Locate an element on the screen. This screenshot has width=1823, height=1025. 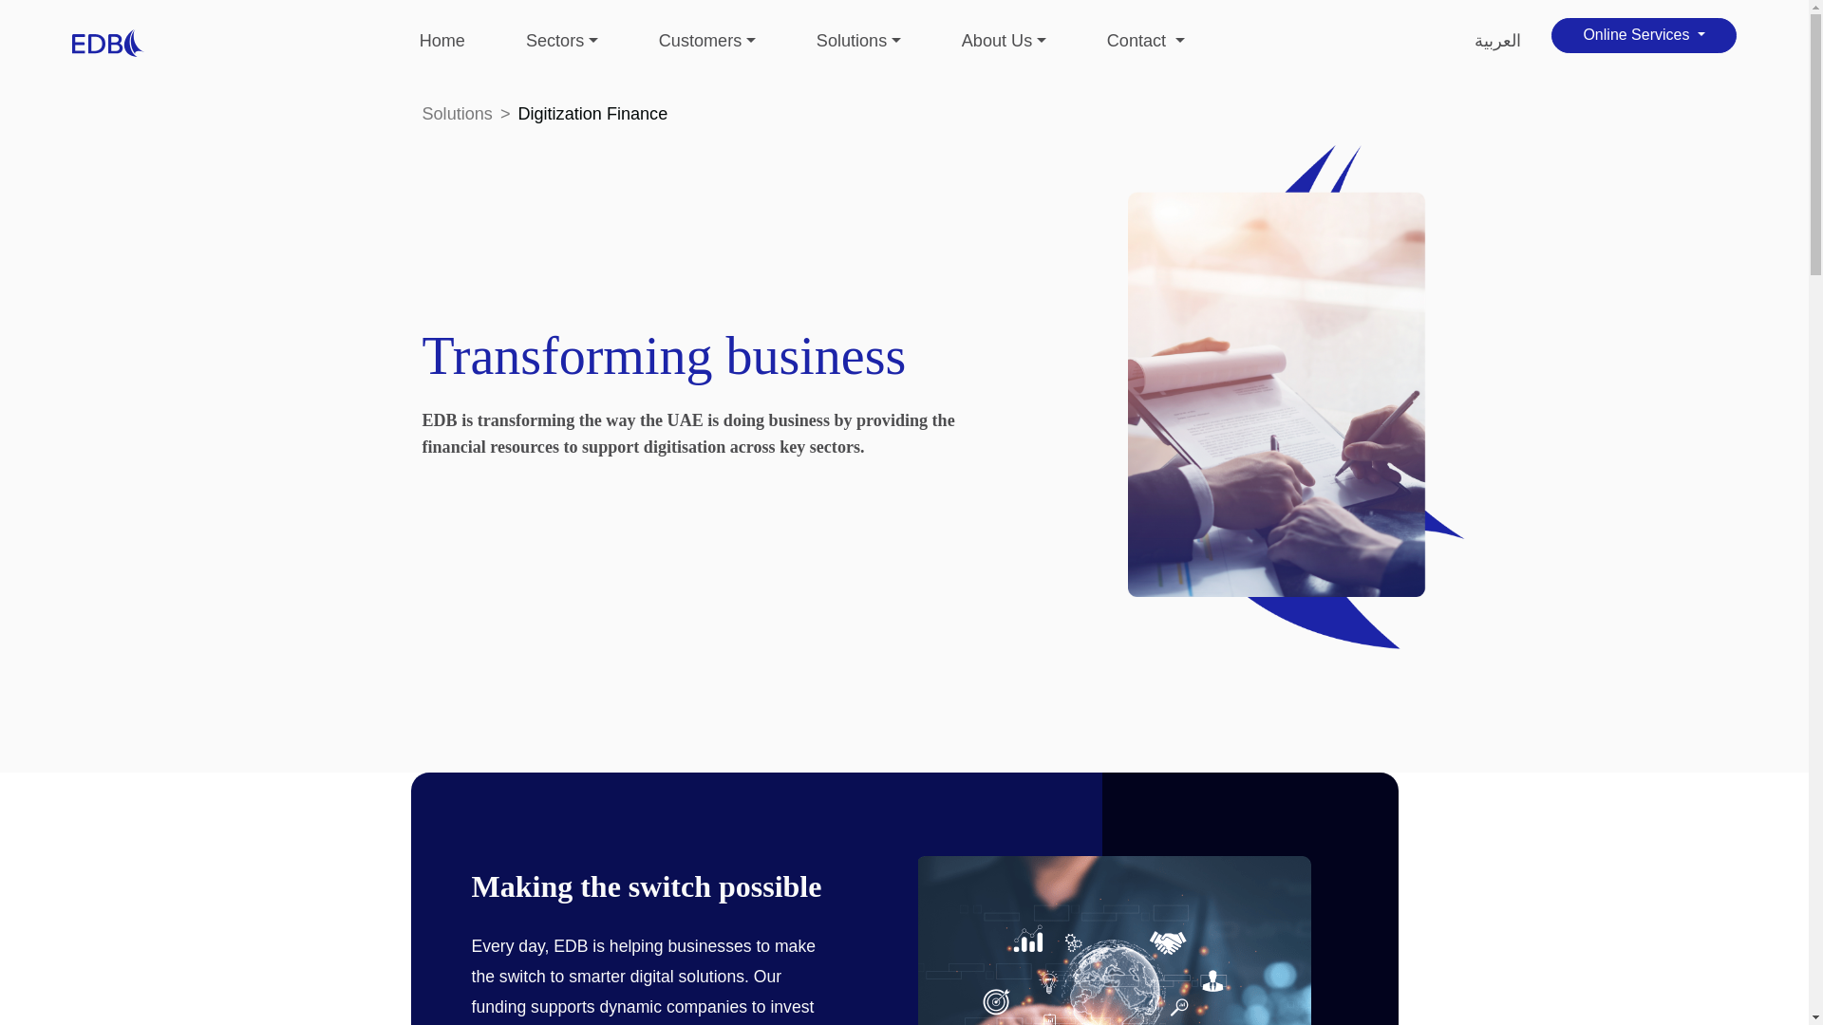
Customers is located at coordinates (706, 42).